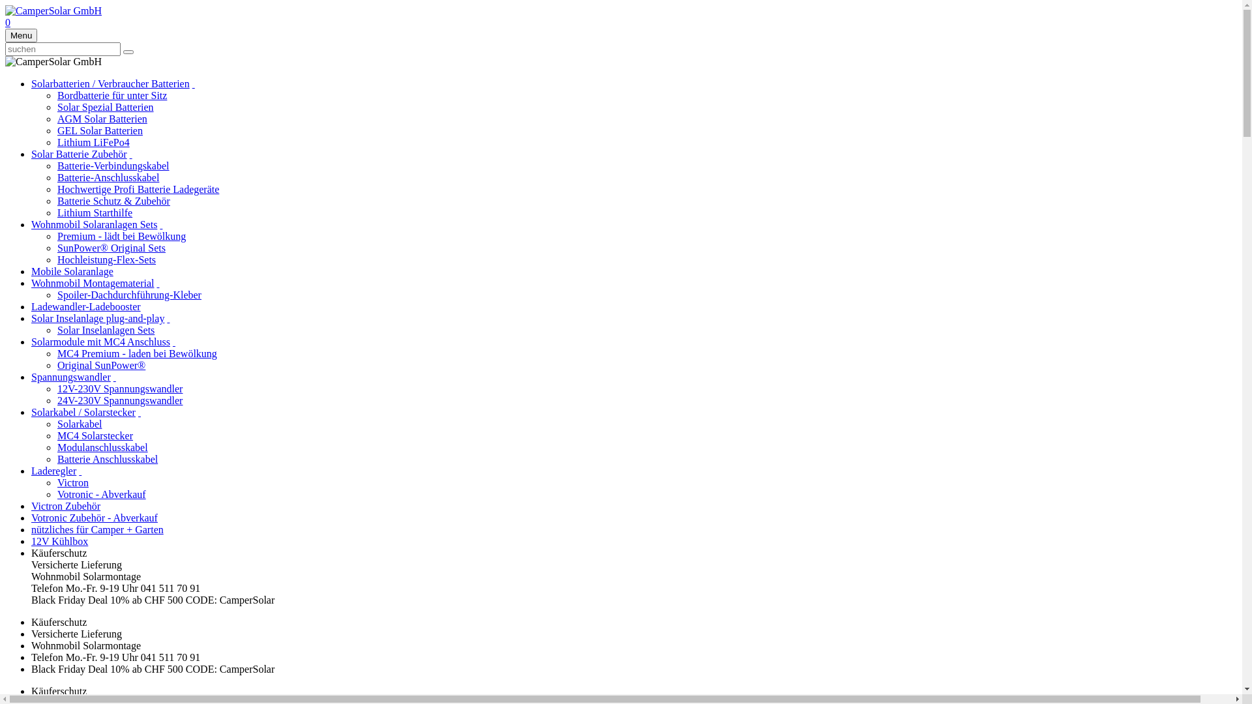  What do you see at coordinates (131, 154) in the screenshot?
I see ` ` at bounding box center [131, 154].